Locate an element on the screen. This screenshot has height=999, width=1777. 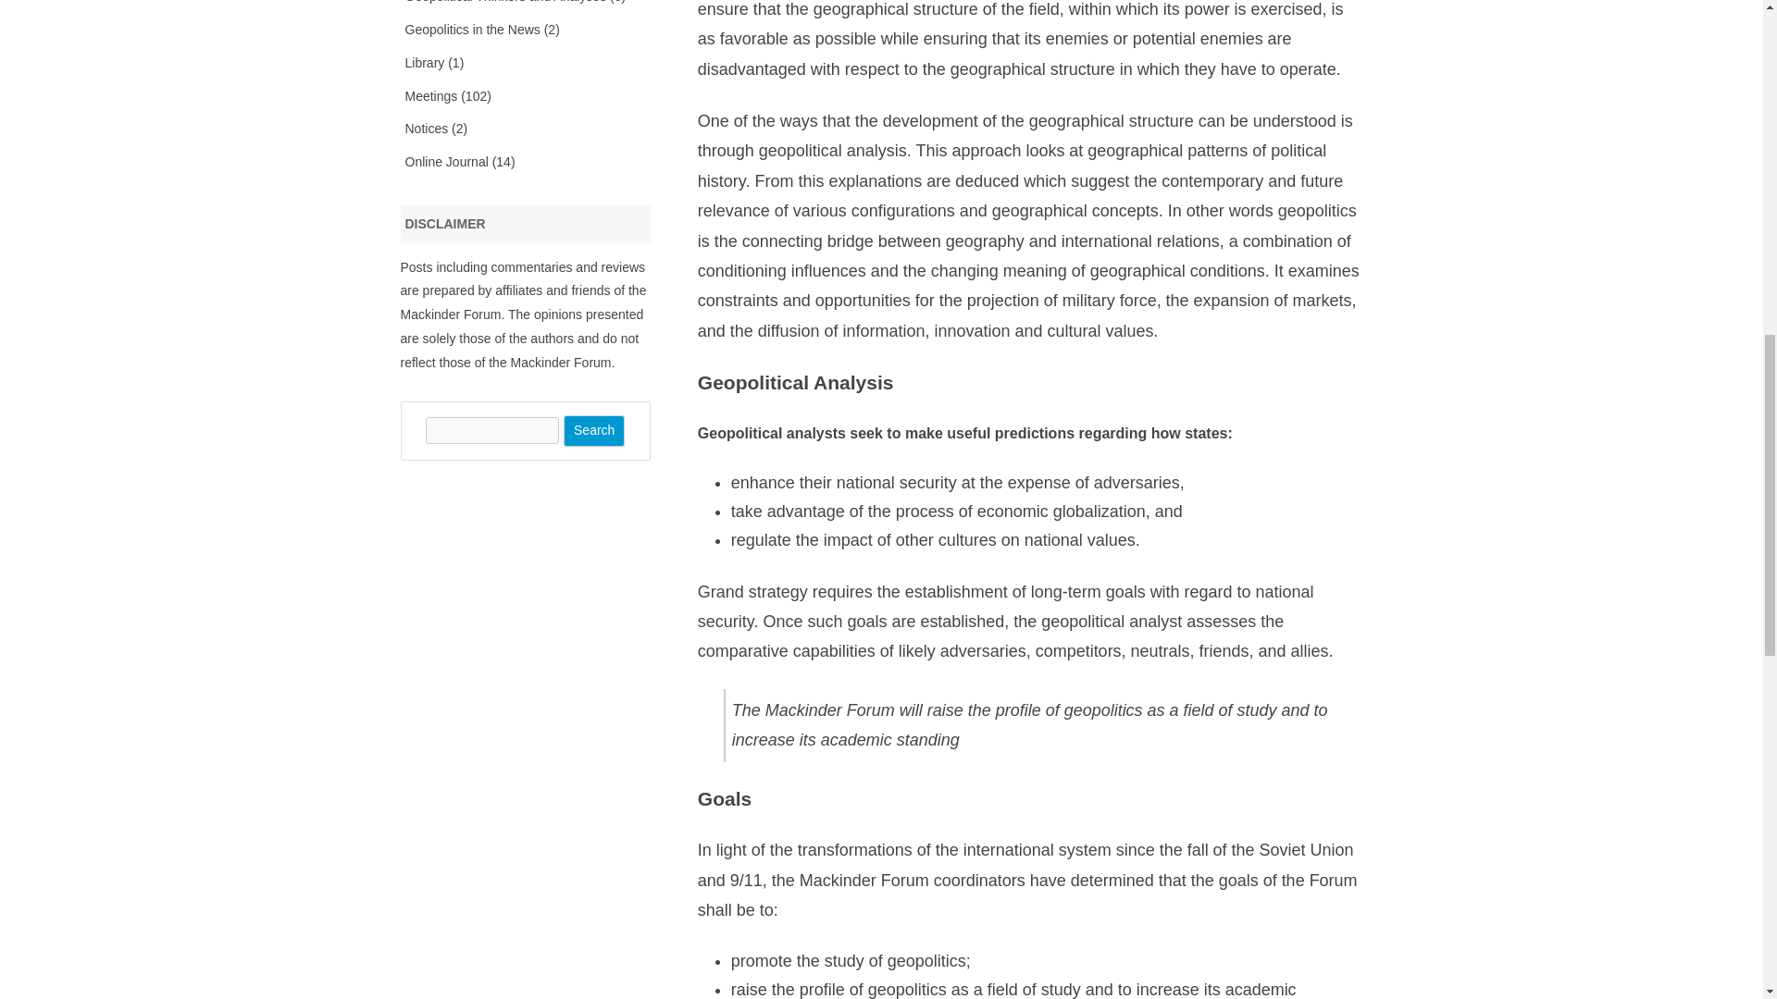
Online Journal is located at coordinates (446, 161).